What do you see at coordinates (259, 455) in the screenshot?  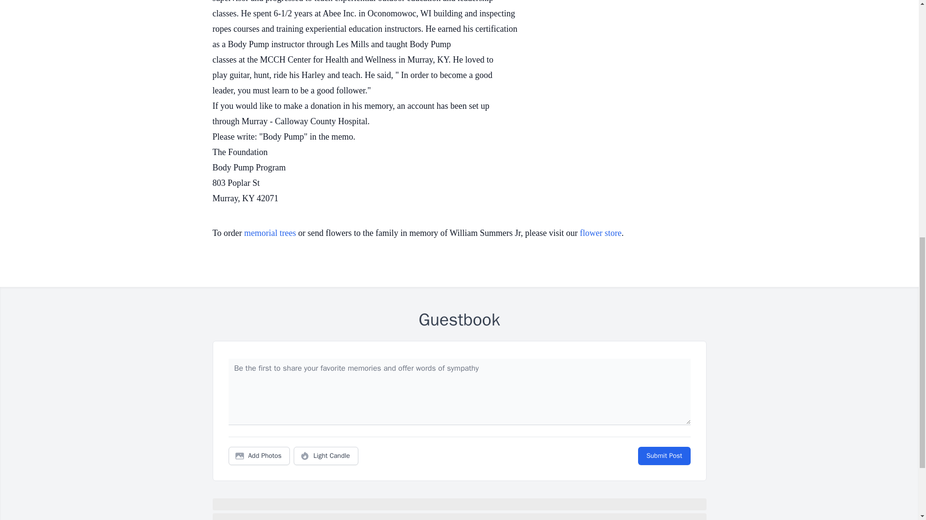 I see `Add Photos` at bounding box center [259, 455].